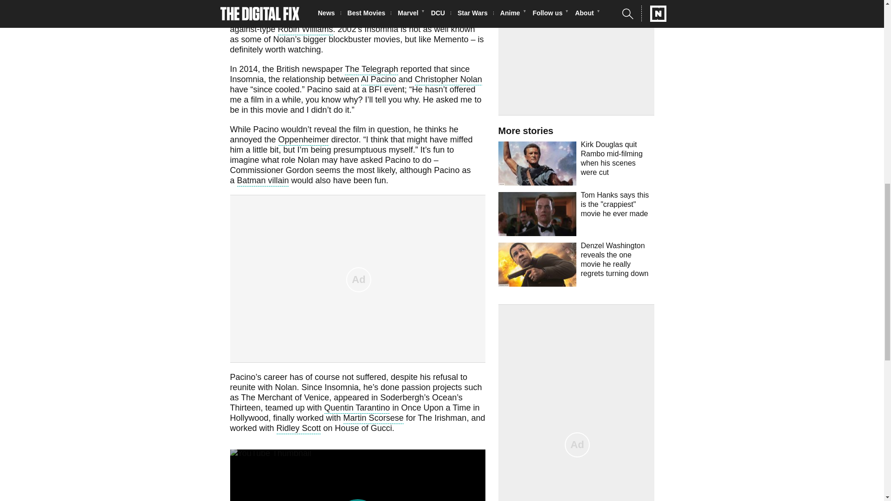 Image resolution: width=891 pixels, height=501 pixels. Describe the element at coordinates (331, 20) in the screenshot. I see `thriller movie` at that location.